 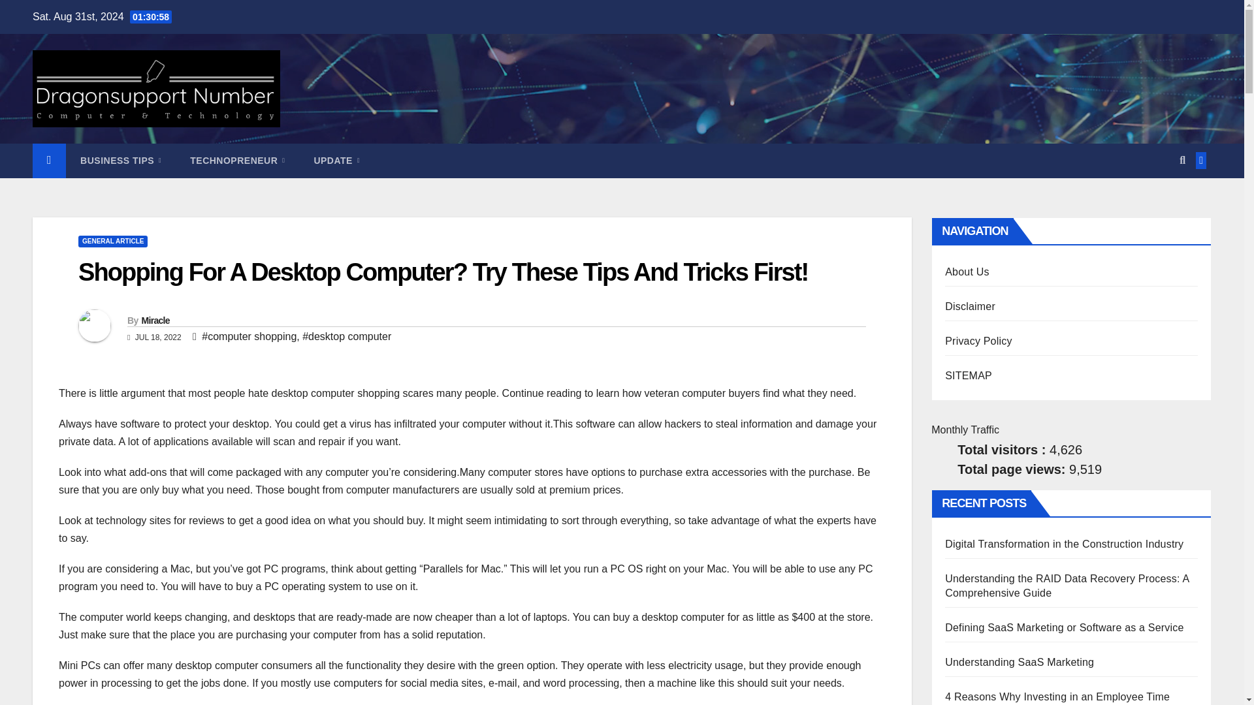 I want to click on Business Tips, so click(x=120, y=161).